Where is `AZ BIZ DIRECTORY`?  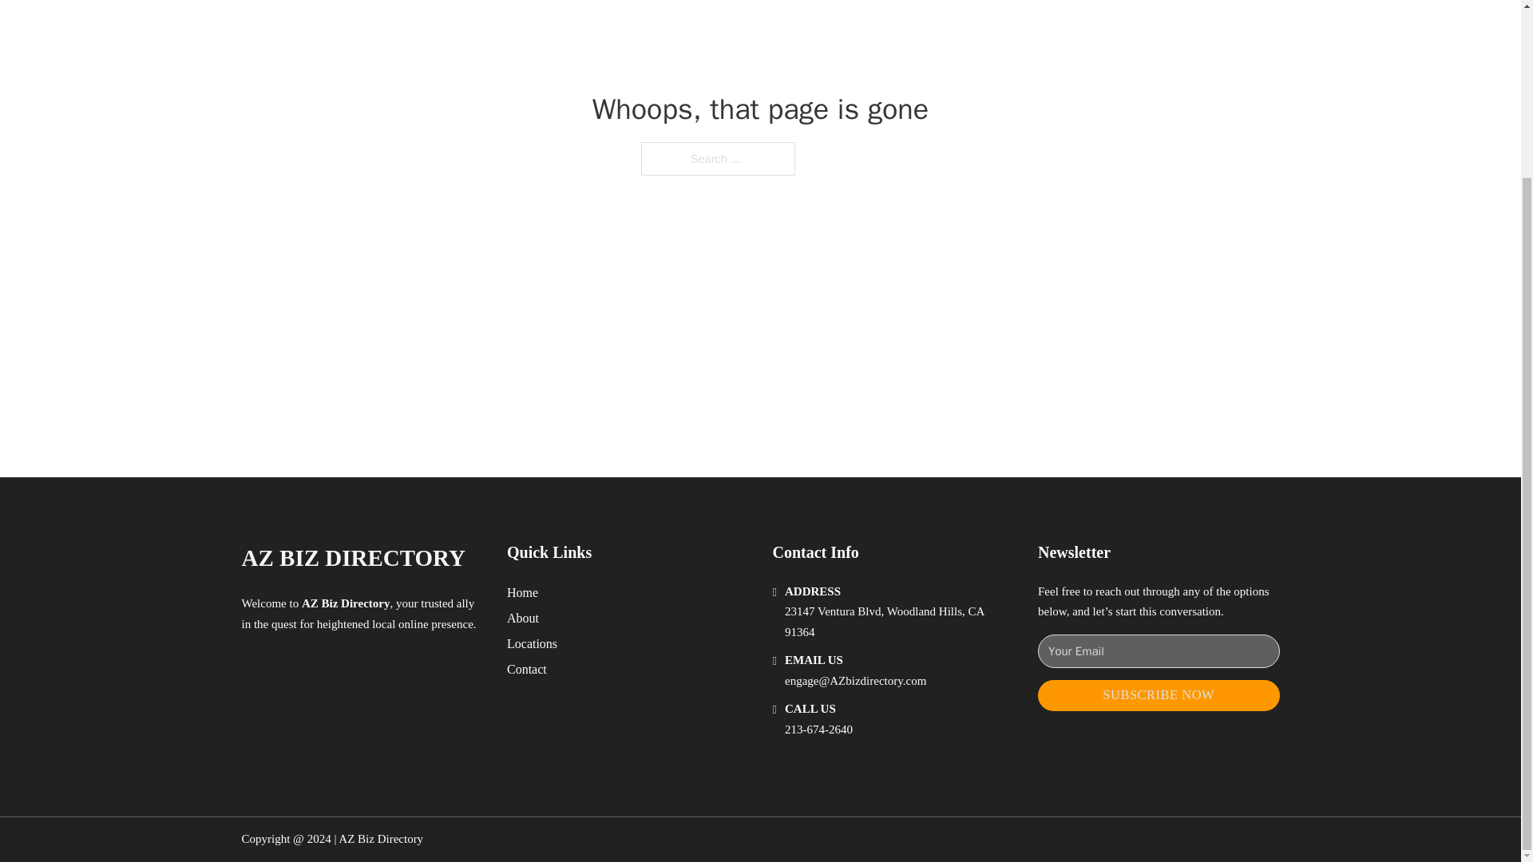 AZ BIZ DIRECTORY is located at coordinates (352, 558).